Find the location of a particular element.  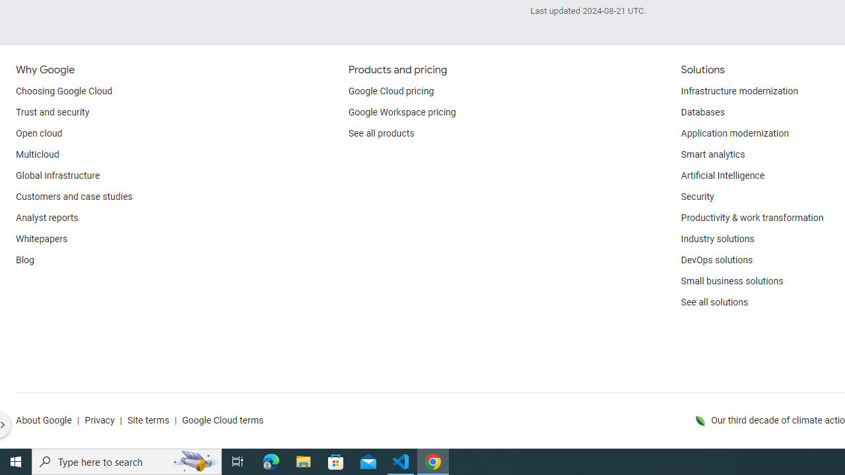

Productivity & work transformation is located at coordinates (752, 218).